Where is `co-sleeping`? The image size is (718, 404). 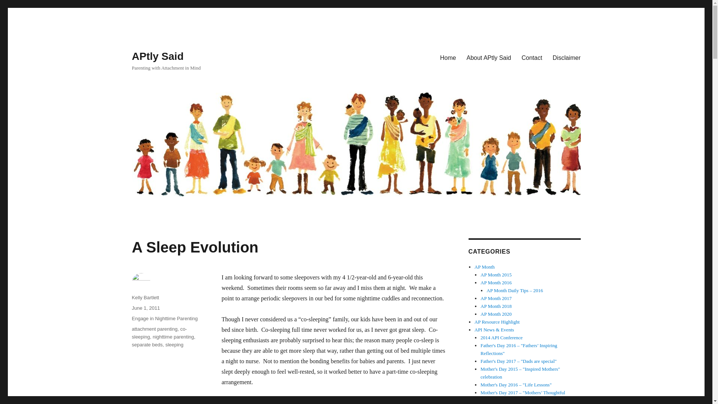 co-sleeping is located at coordinates (159, 333).